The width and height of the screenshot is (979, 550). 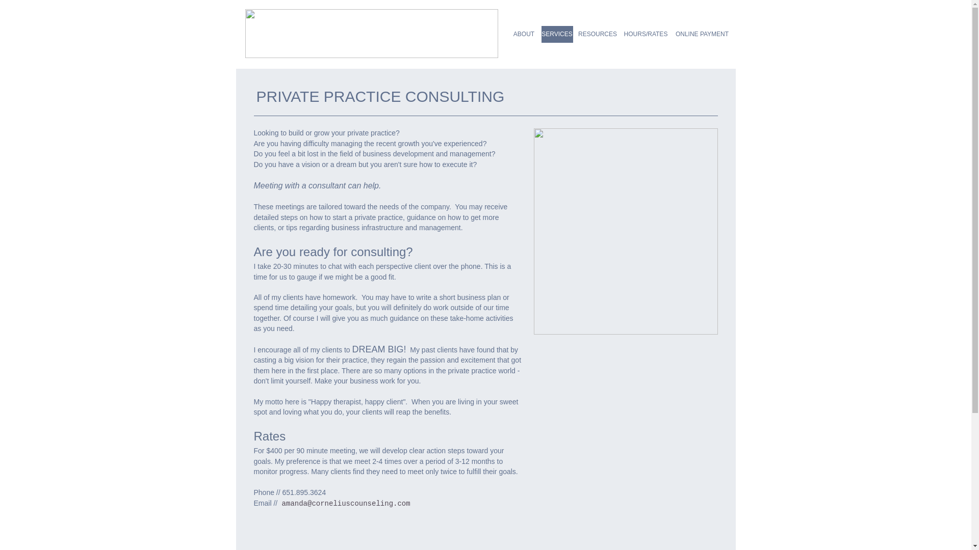 I want to click on SERVICES, so click(x=557, y=34).